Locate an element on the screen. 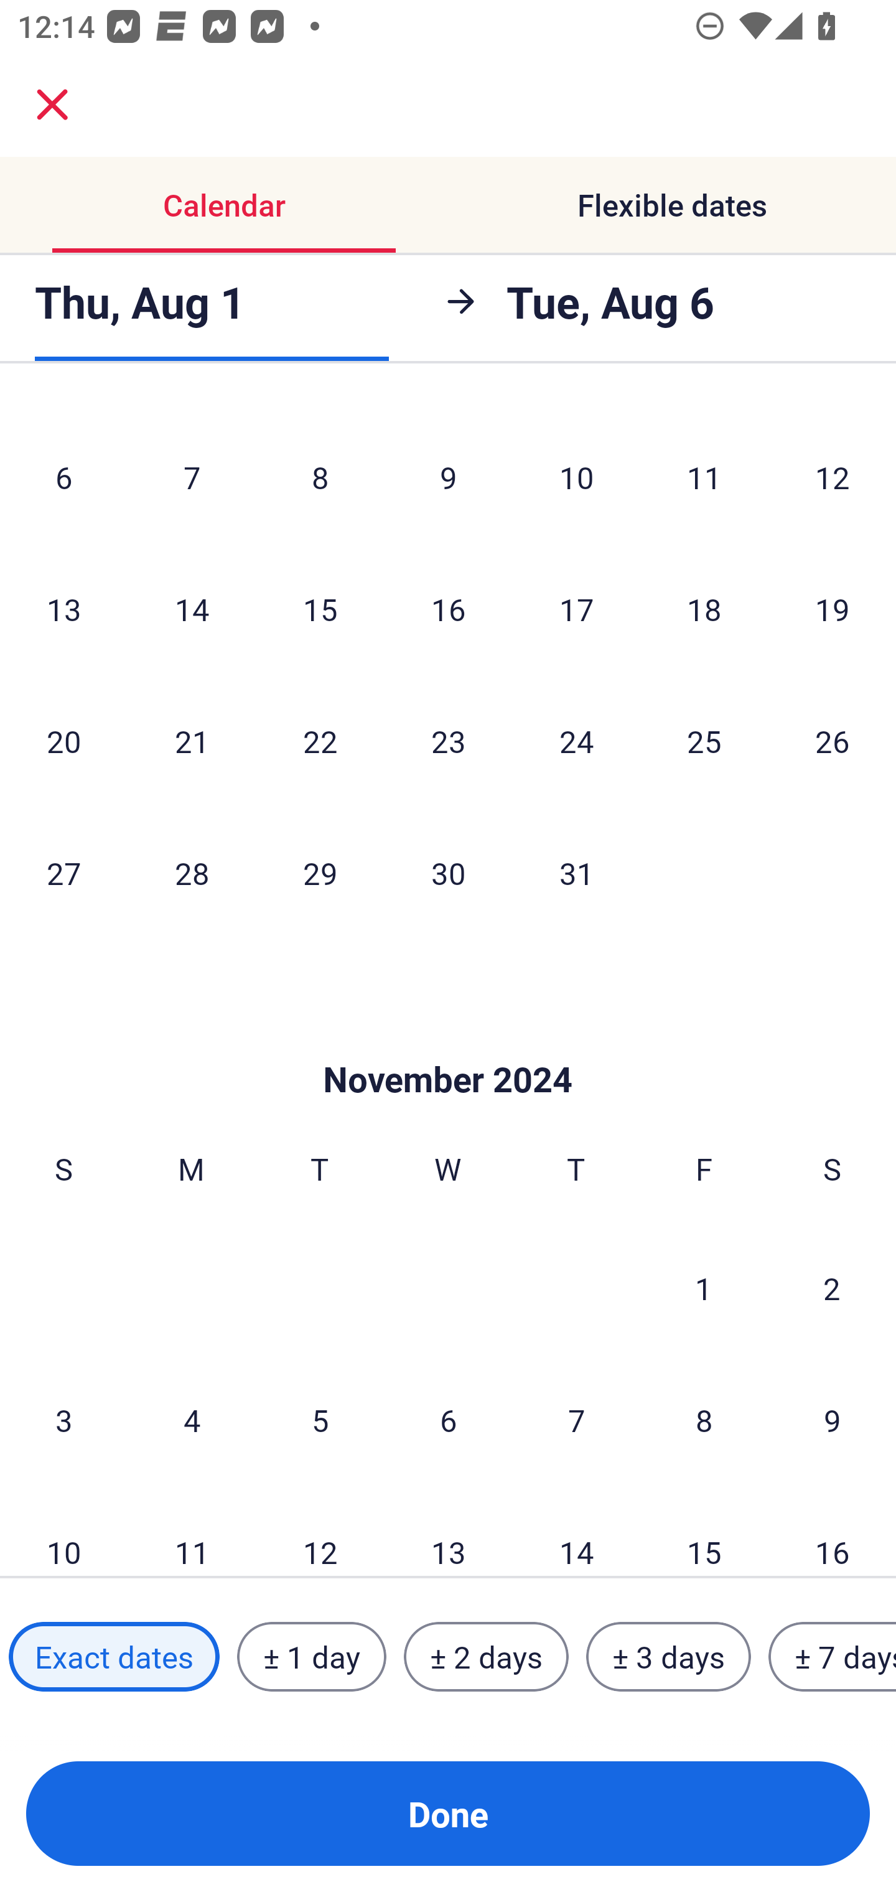 The image size is (896, 1892). 18 Friday, October 18, 2024 is located at coordinates (704, 609).